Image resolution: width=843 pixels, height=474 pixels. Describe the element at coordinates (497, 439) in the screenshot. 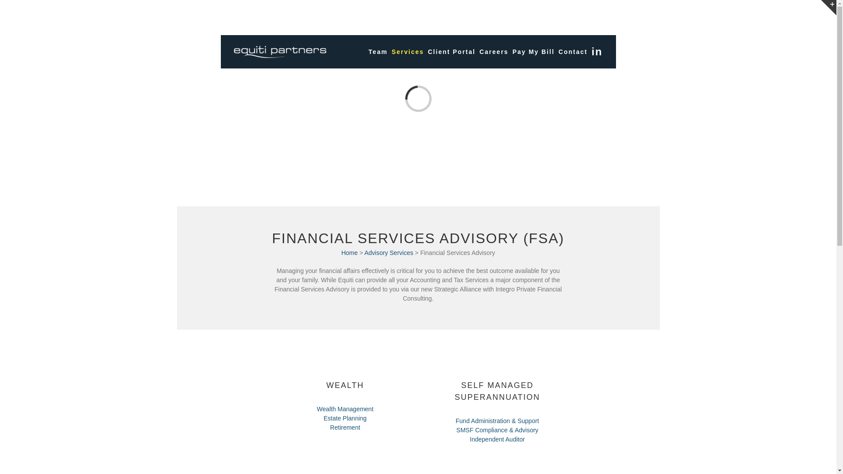

I see `Independent Auditor` at that location.